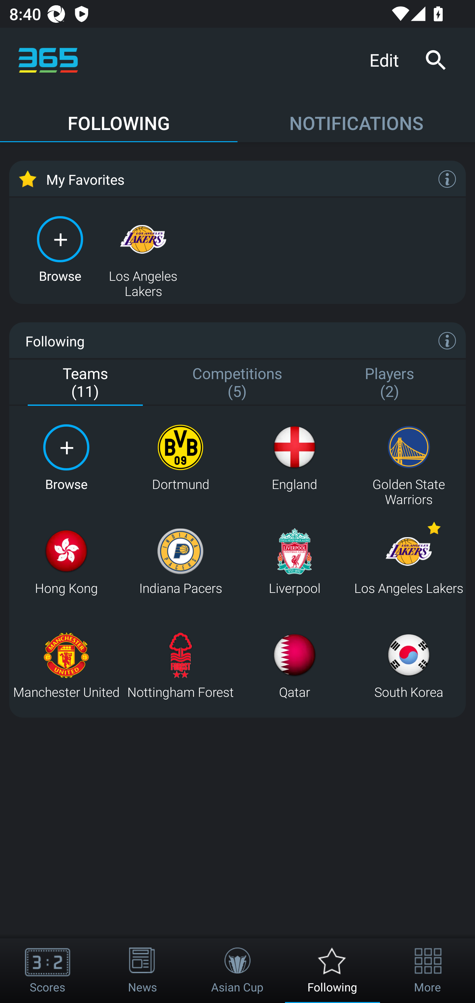 The image size is (475, 1003). Describe the element at coordinates (66, 458) in the screenshot. I see `Browse` at that location.